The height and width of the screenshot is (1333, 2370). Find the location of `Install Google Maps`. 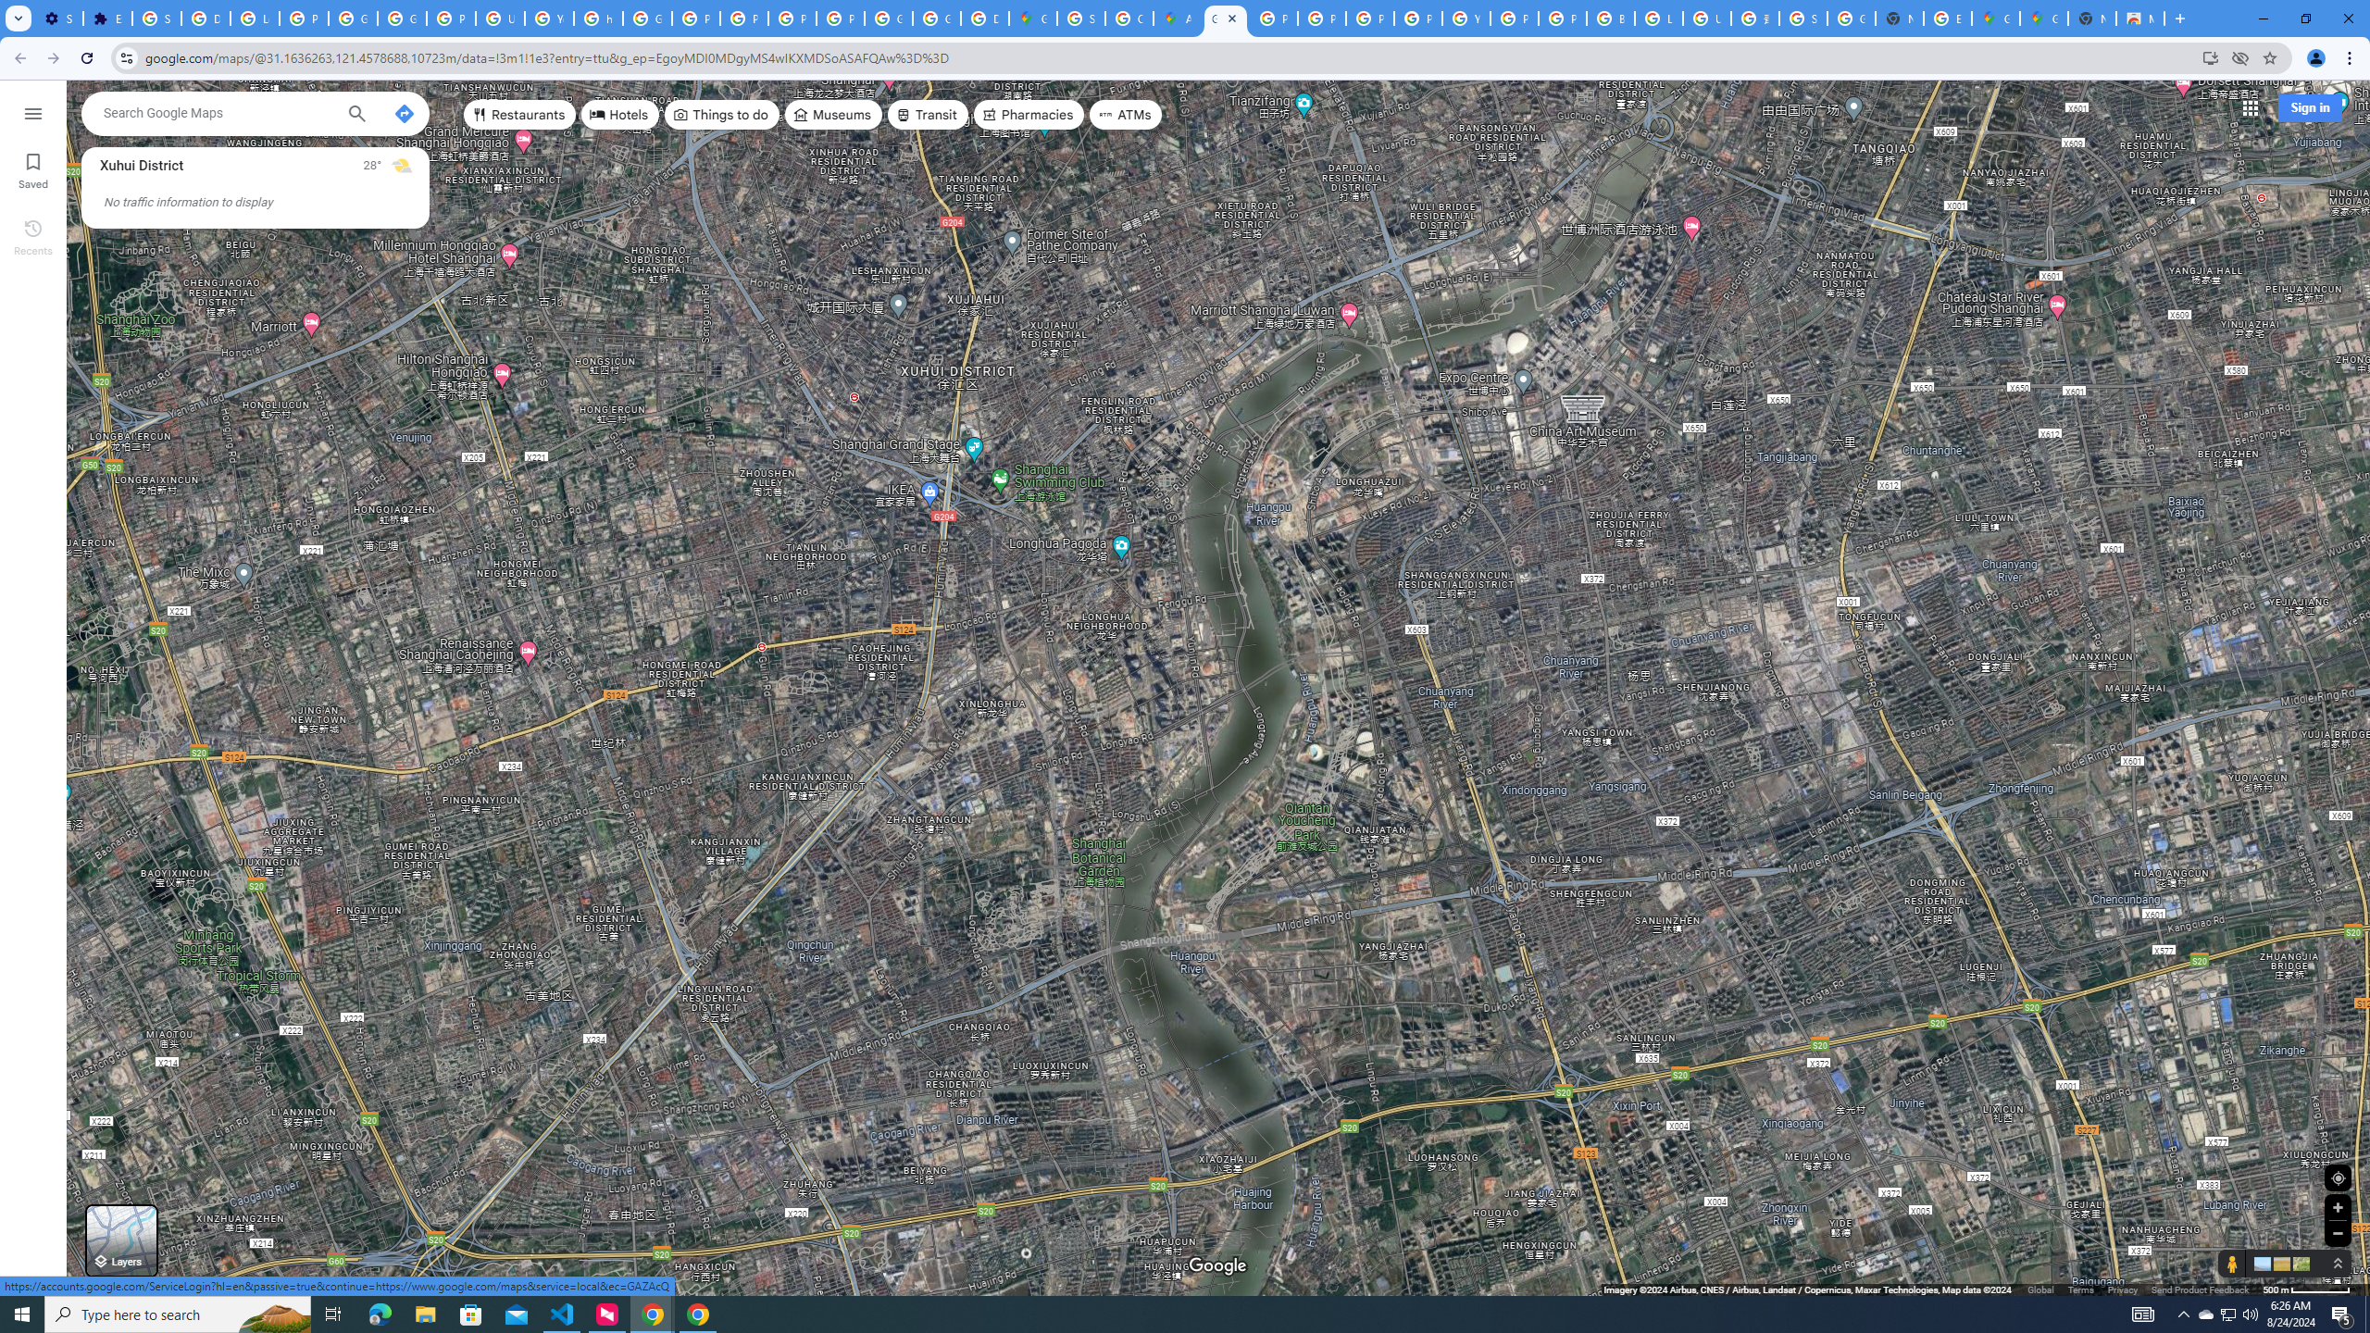

Install Google Maps is located at coordinates (2211, 57).